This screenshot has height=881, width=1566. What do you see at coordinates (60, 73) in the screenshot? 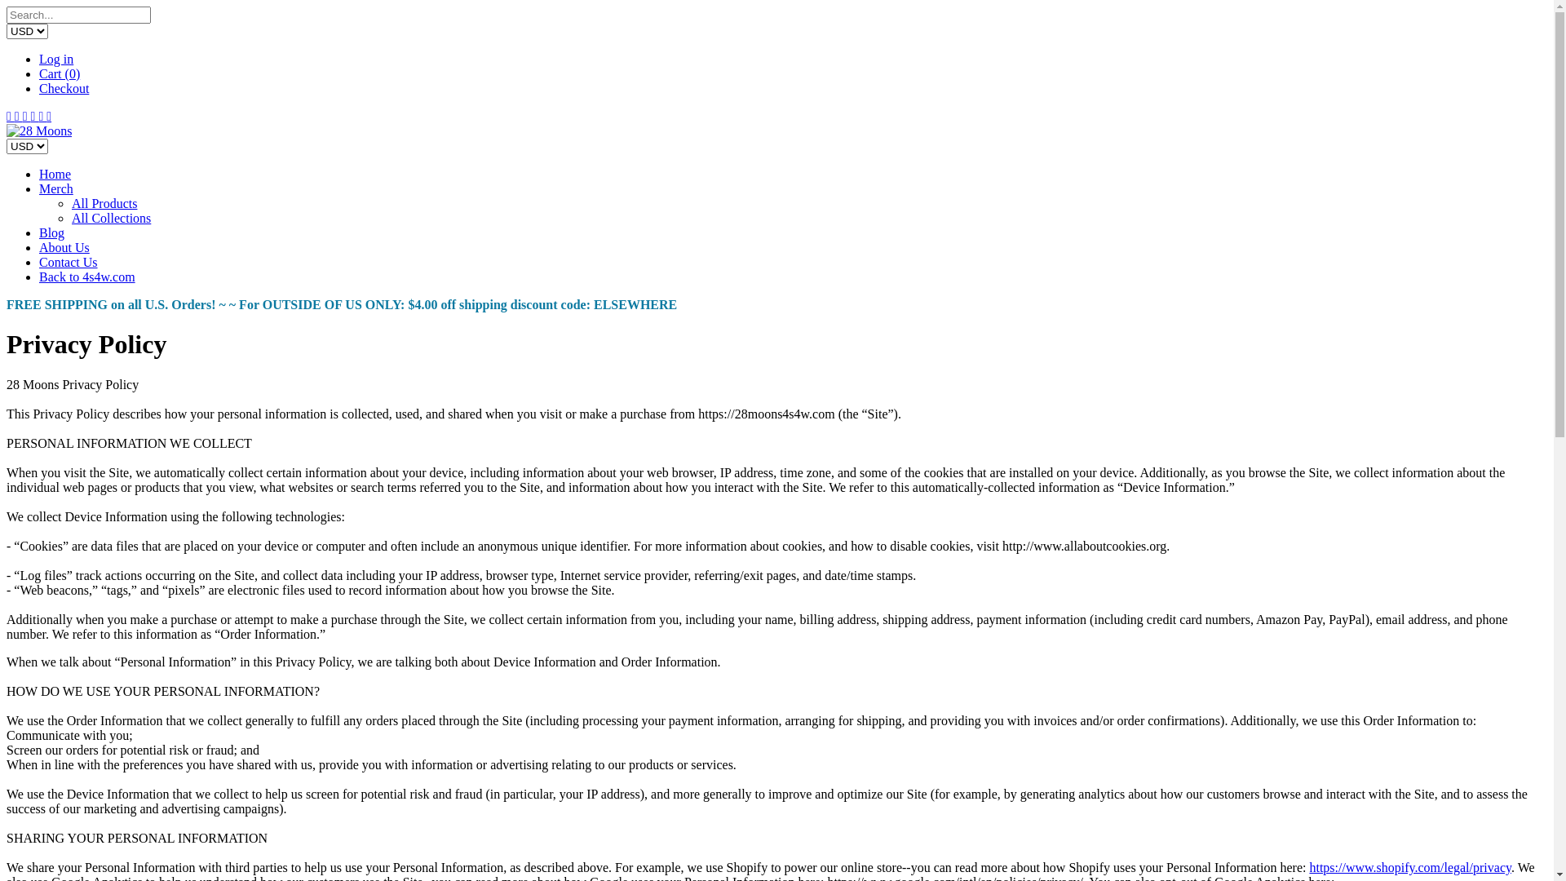
I see `Cart (0)` at bounding box center [60, 73].